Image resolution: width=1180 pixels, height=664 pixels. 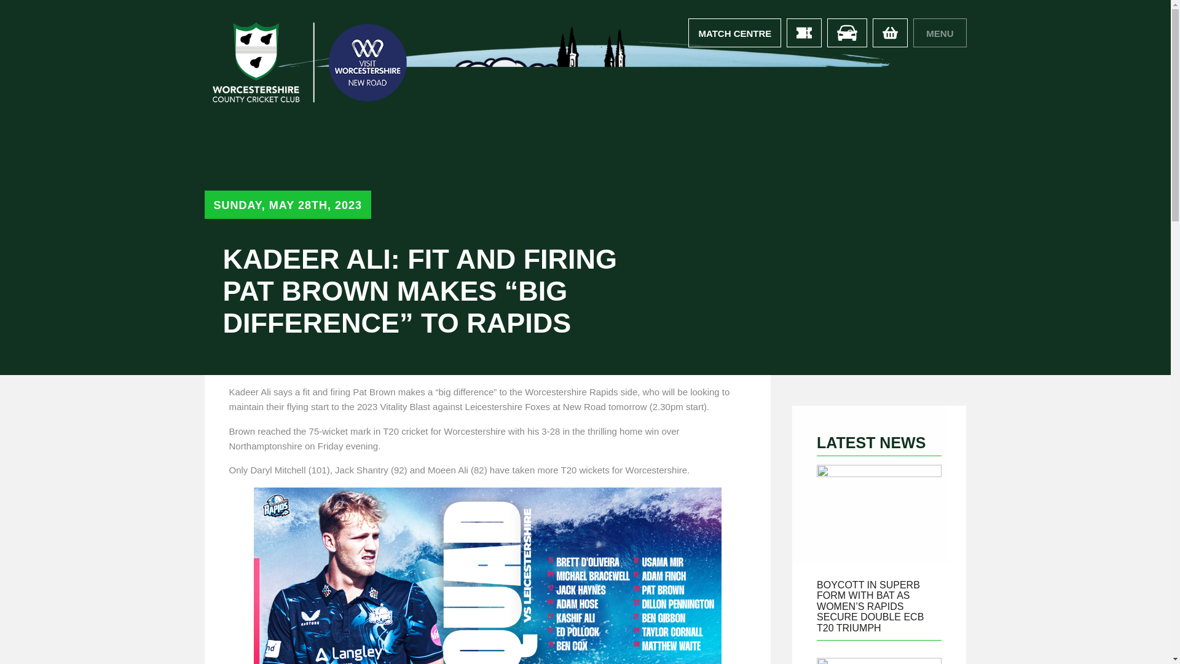 What do you see at coordinates (734, 33) in the screenshot?
I see `MATCH CENTRE` at bounding box center [734, 33].